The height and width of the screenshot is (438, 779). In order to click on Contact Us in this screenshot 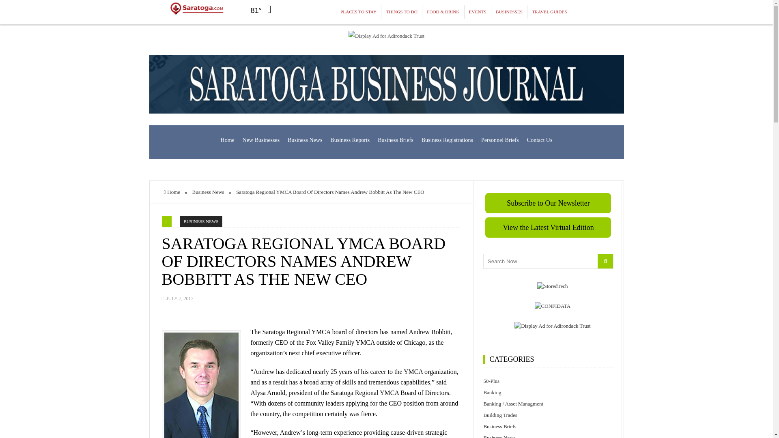, I will do `click(540, 140)`.